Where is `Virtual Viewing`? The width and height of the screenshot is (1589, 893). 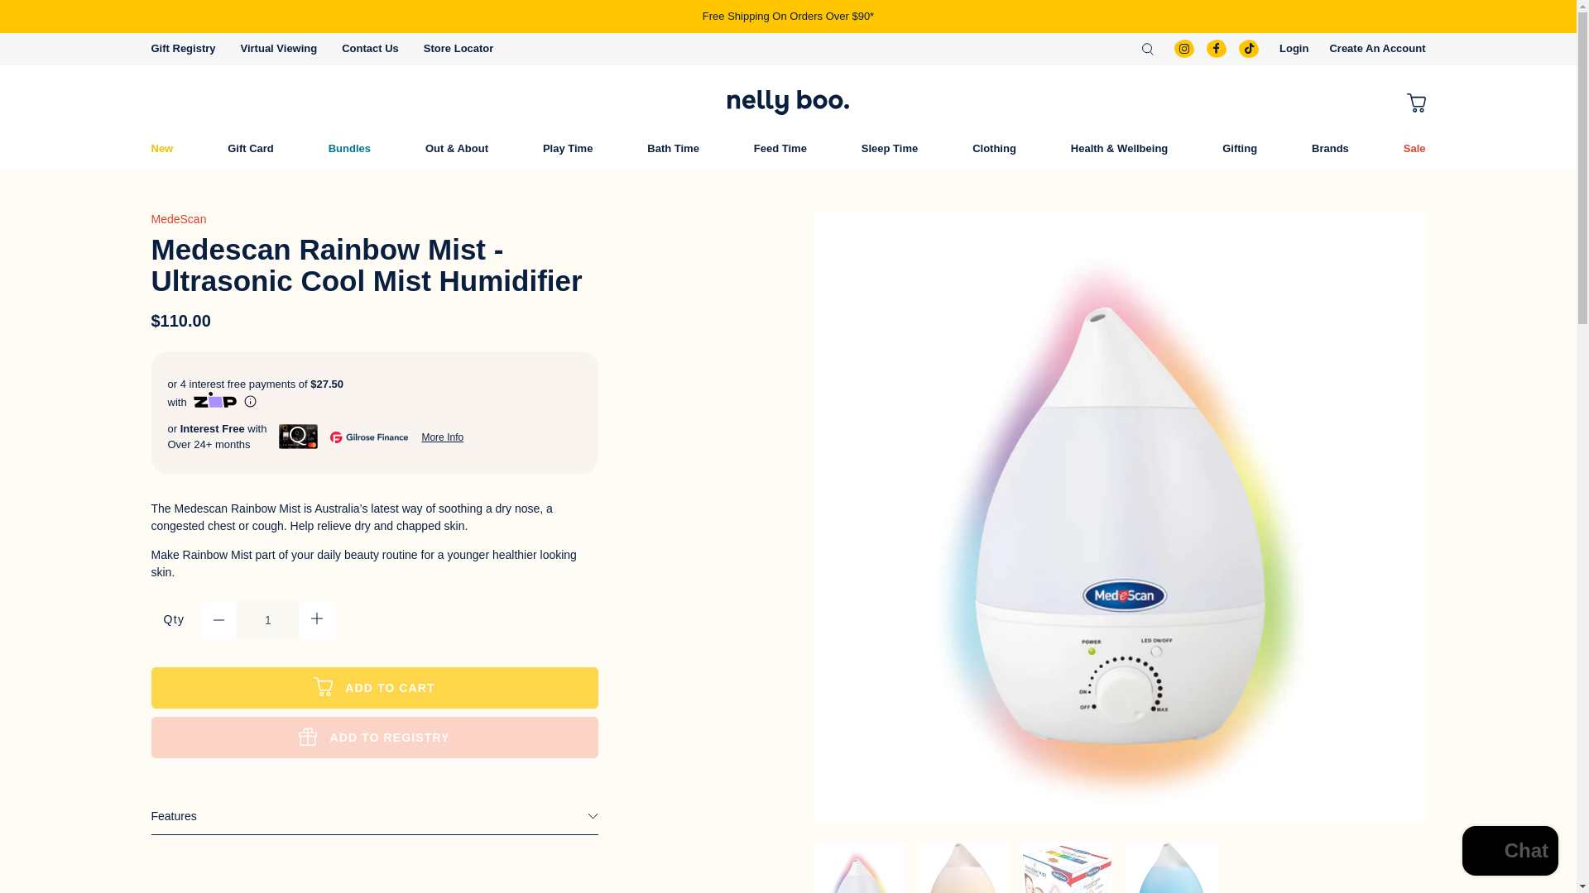 Virtual Viewing is located at coordinates (280, 48).